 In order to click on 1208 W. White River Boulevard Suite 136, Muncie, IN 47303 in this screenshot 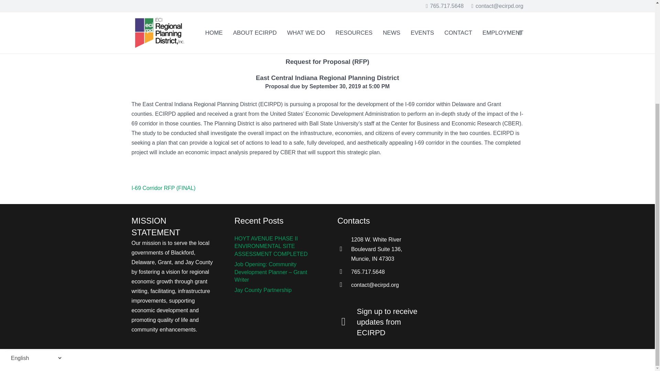, I will do `click(386, 249)`.